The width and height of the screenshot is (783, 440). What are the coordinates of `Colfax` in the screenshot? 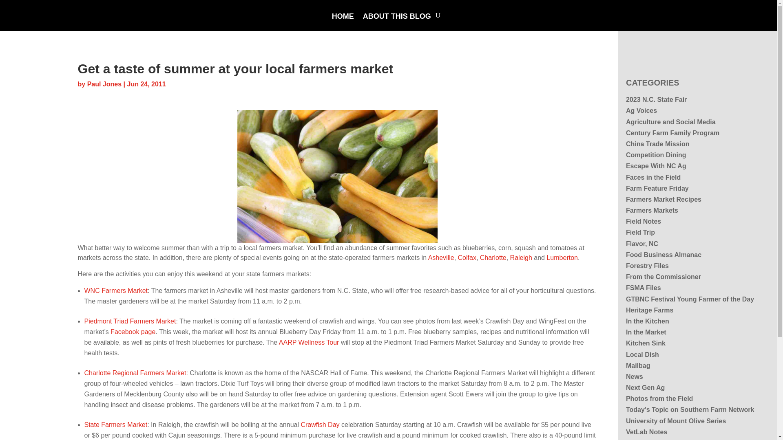 It's located at (467, 257).